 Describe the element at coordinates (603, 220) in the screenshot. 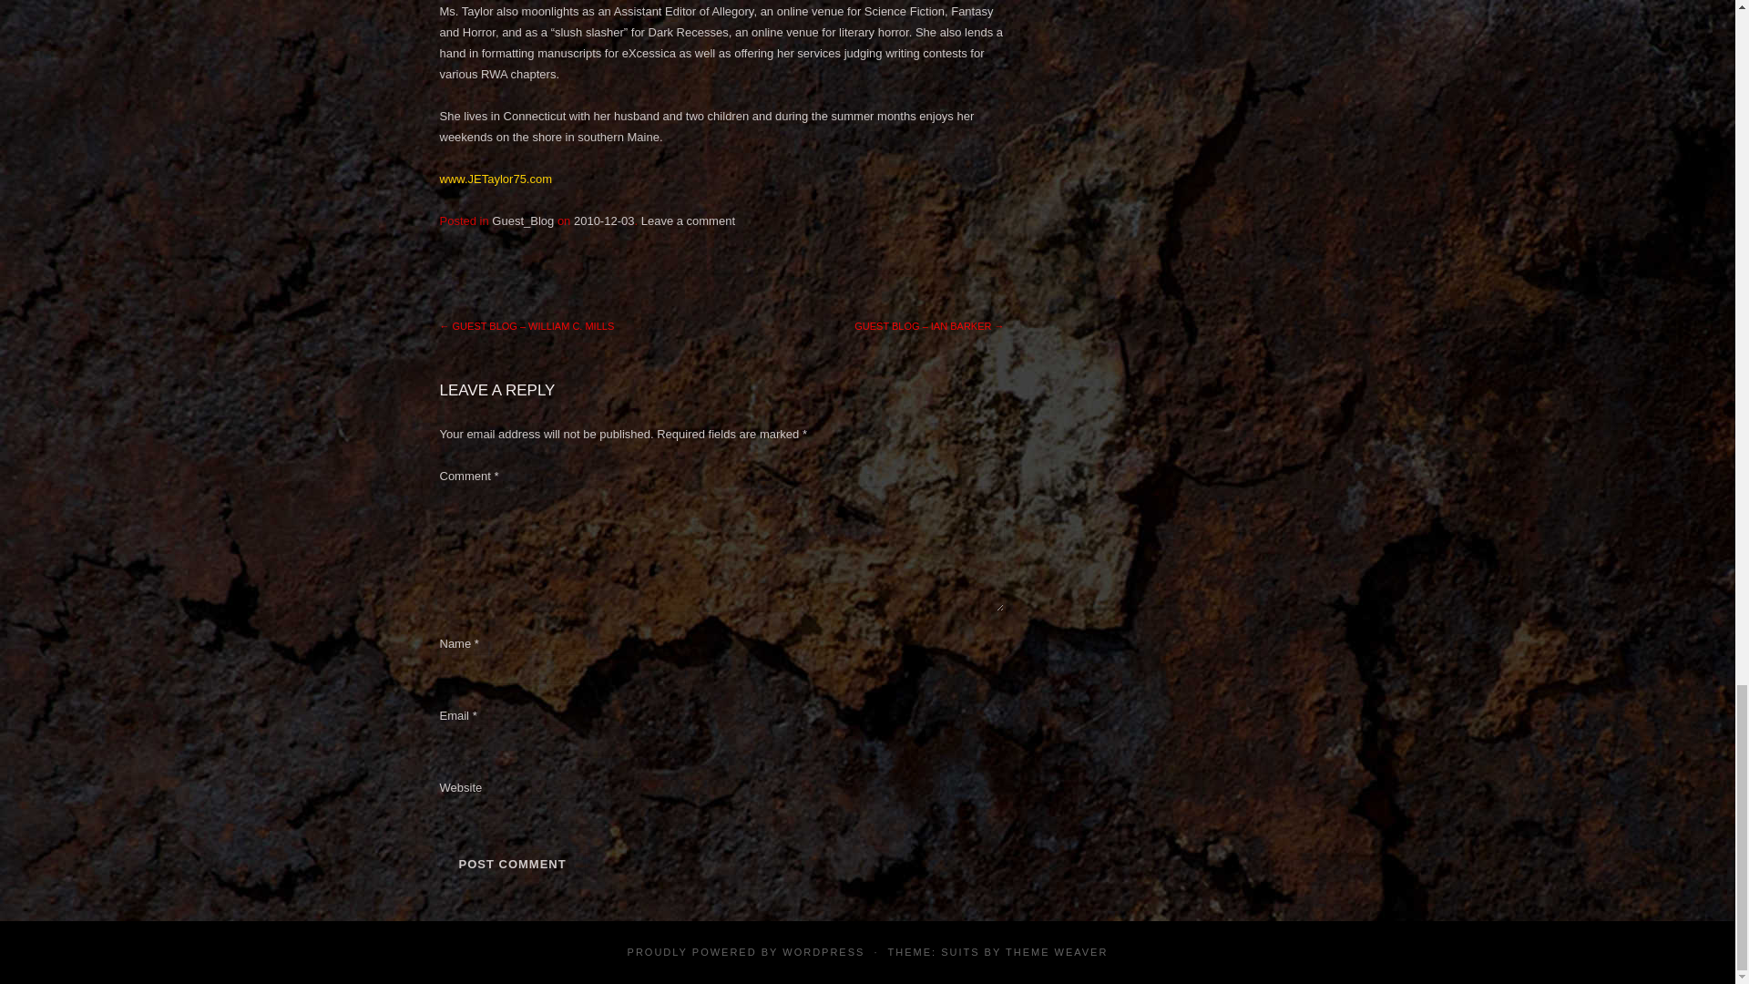

I see `8:08 am` at that location.